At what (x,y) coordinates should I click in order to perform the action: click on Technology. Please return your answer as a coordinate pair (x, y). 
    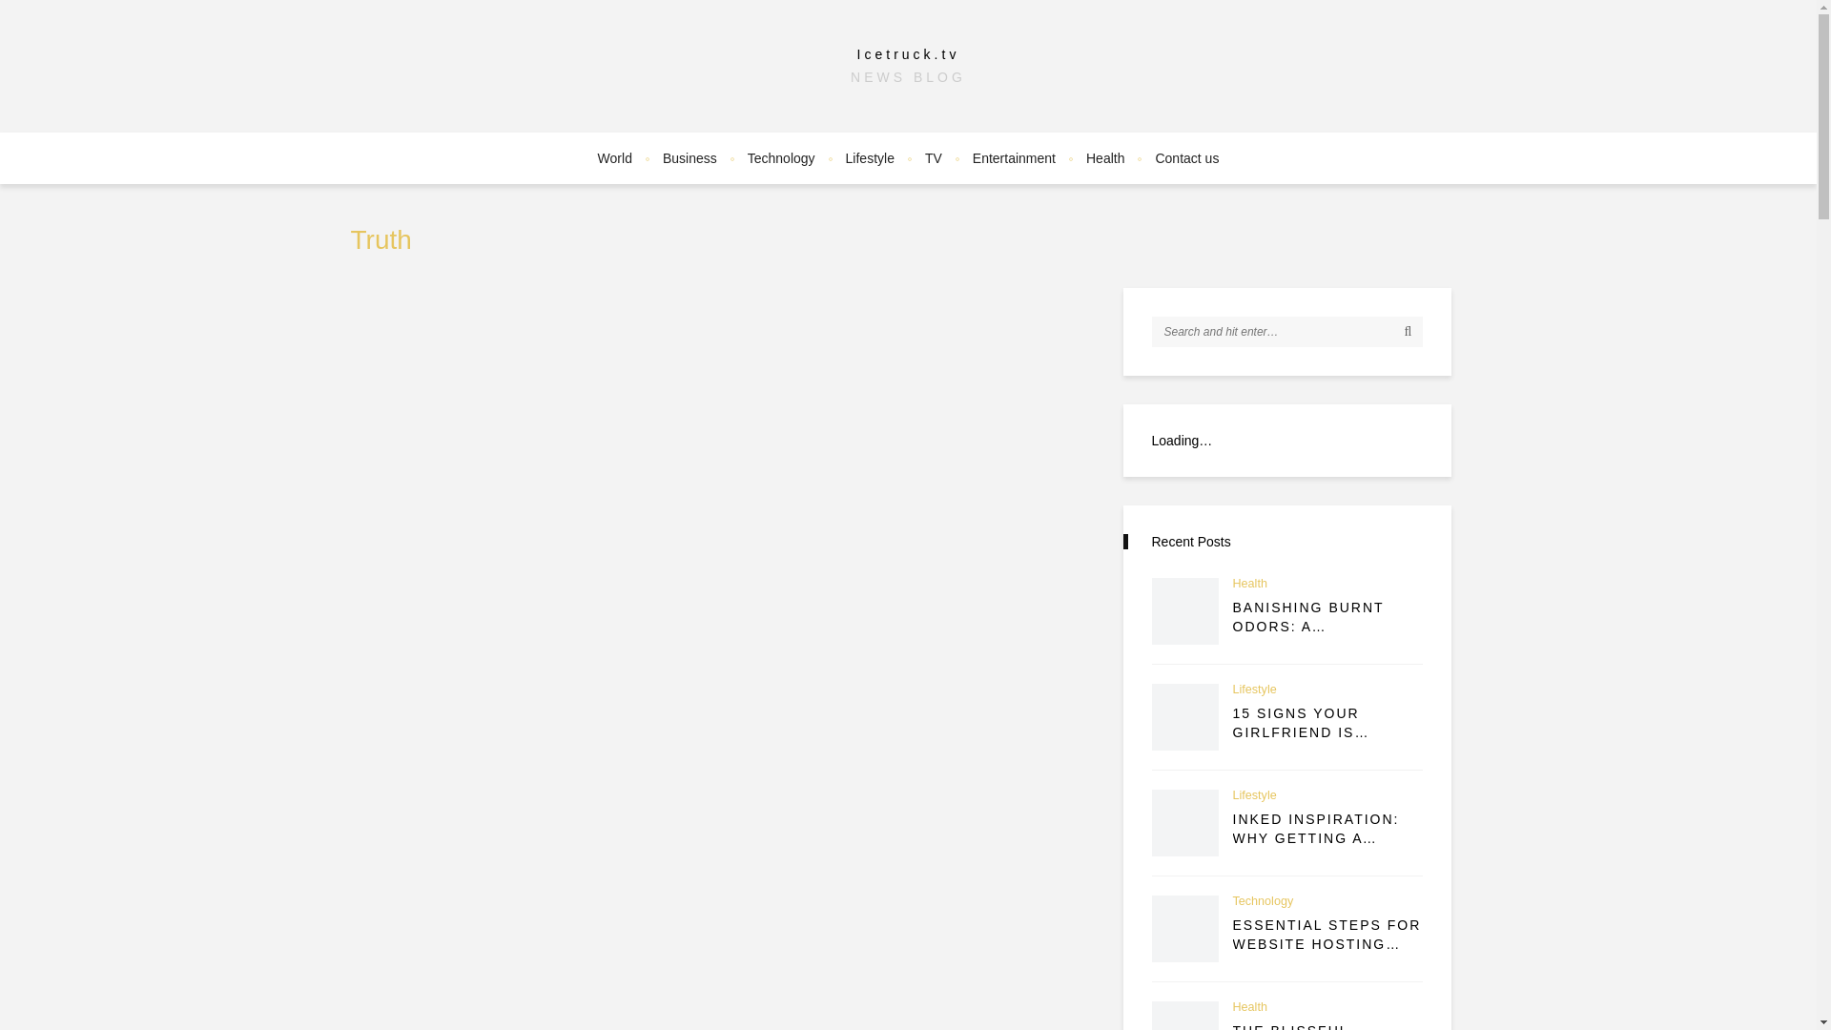
    Looking at the image, I should click on (781, 158).